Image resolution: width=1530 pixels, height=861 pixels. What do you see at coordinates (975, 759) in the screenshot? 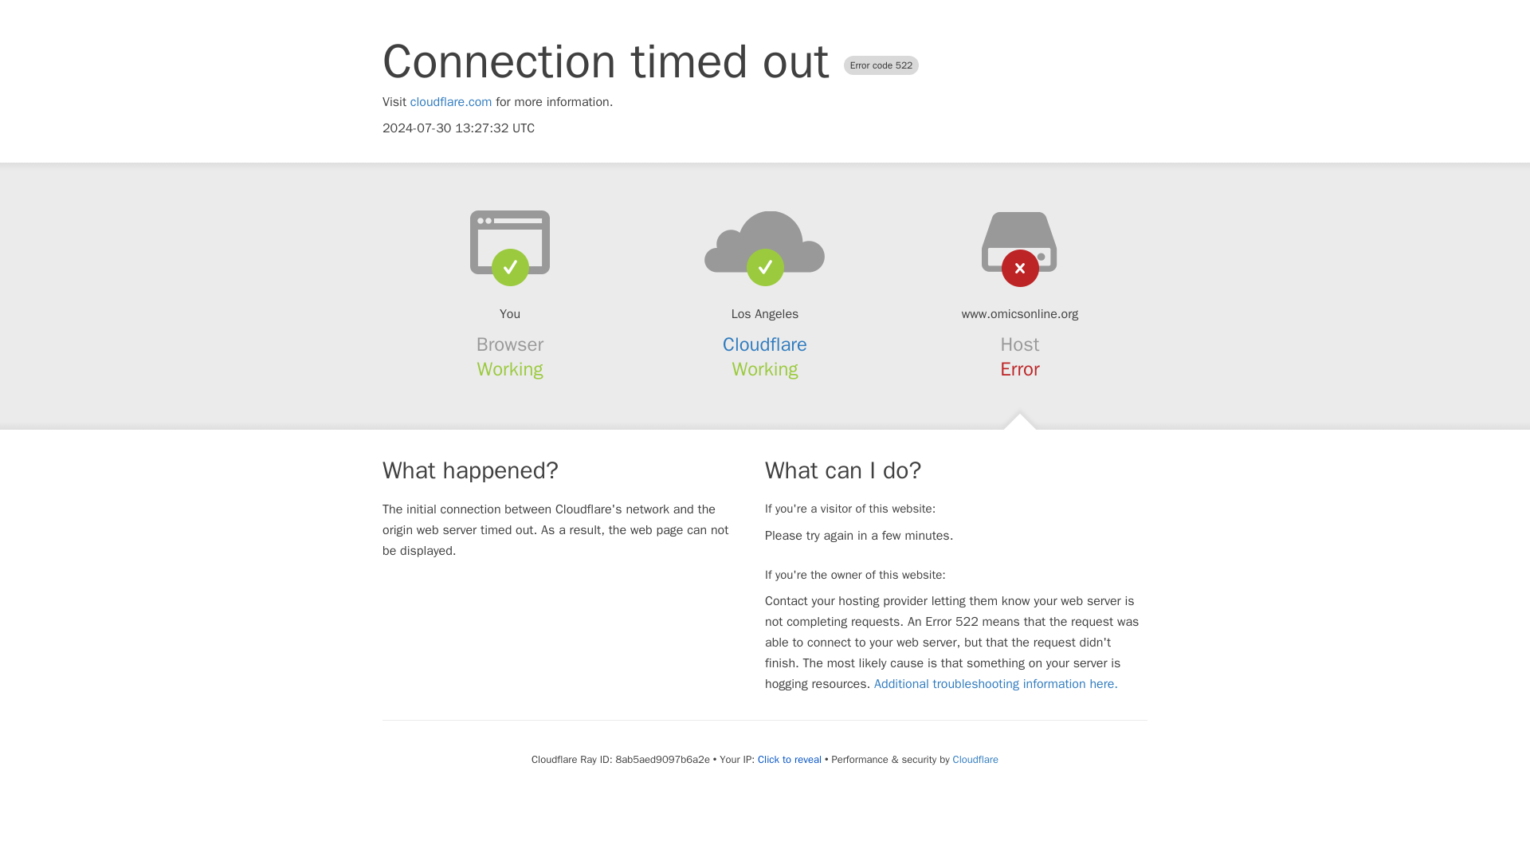
I see `Cloudflare` at bounding box center [975, 759].